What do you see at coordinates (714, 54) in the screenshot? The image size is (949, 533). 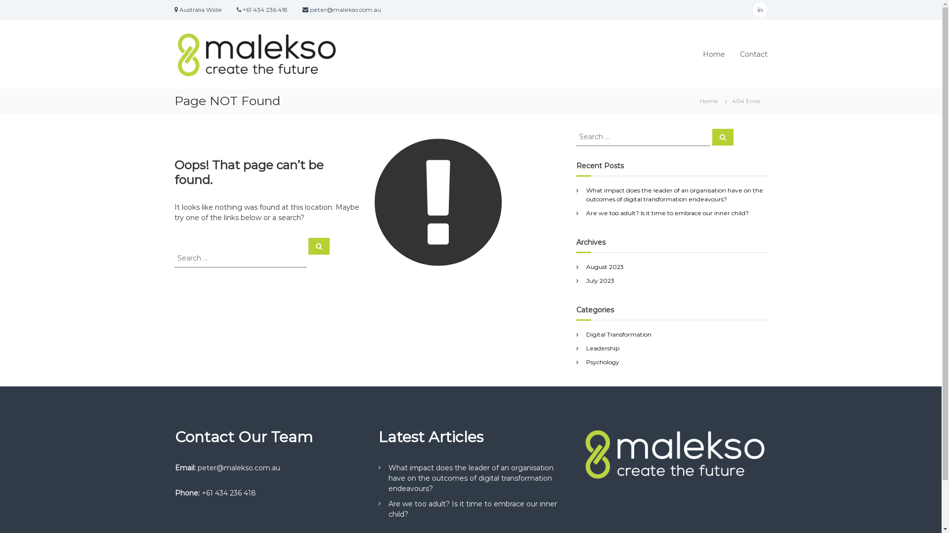 I see `Home` at bounding box center [714, 54].